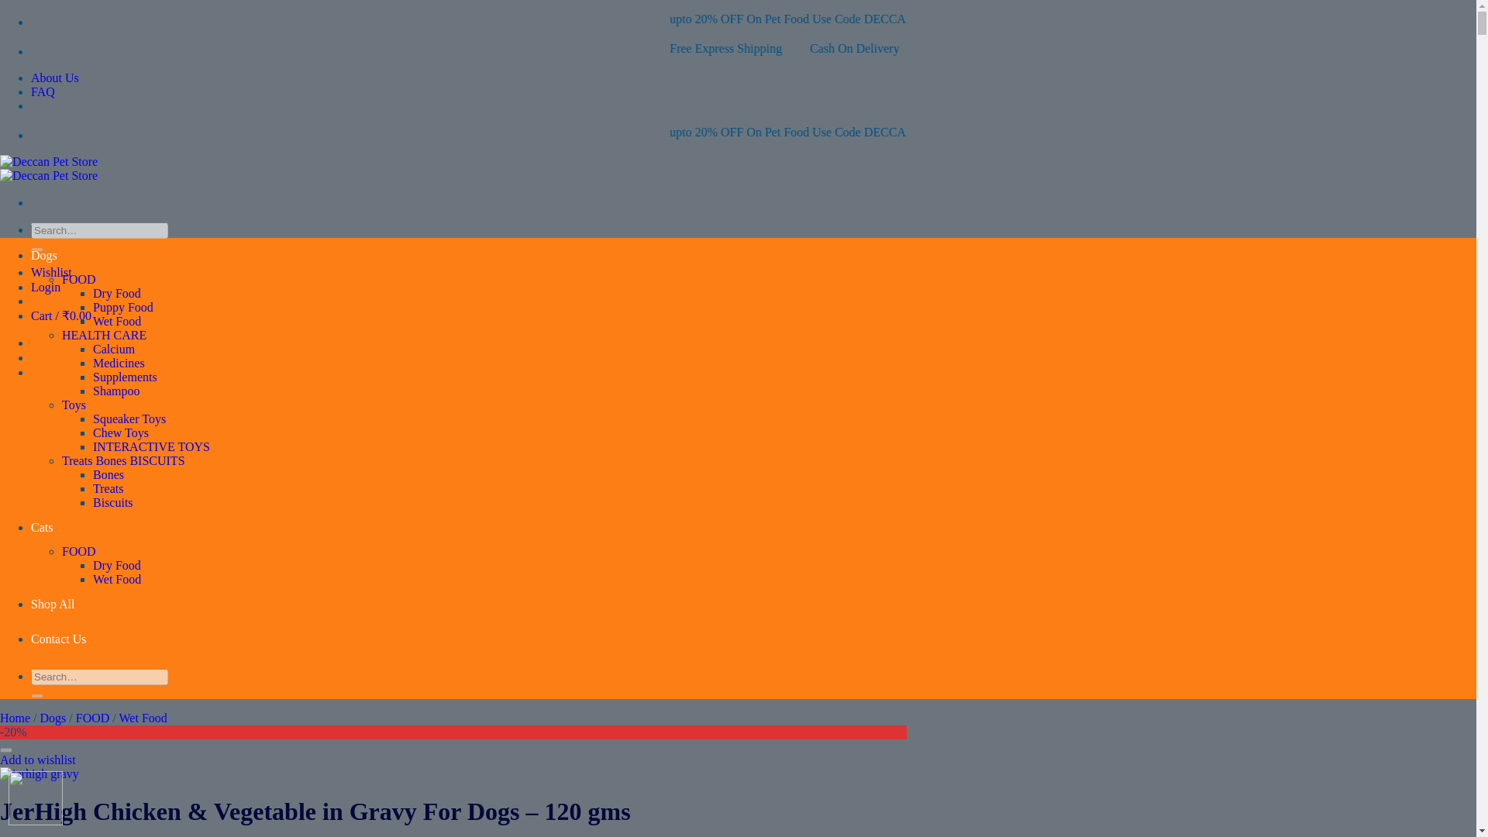 Image resolution: width=1488 pixels, height=837 pixels. What do you see at coordinates (37, 250) in the screenshot?
I see `Search` at bounding box center [37, 250].